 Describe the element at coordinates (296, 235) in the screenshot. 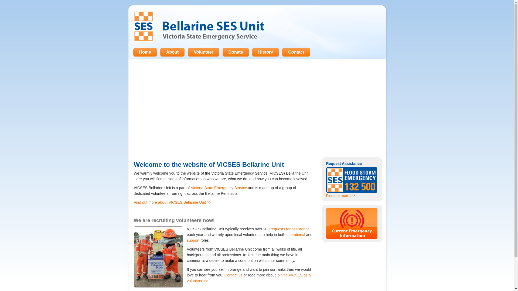

I see `operational` at that location.